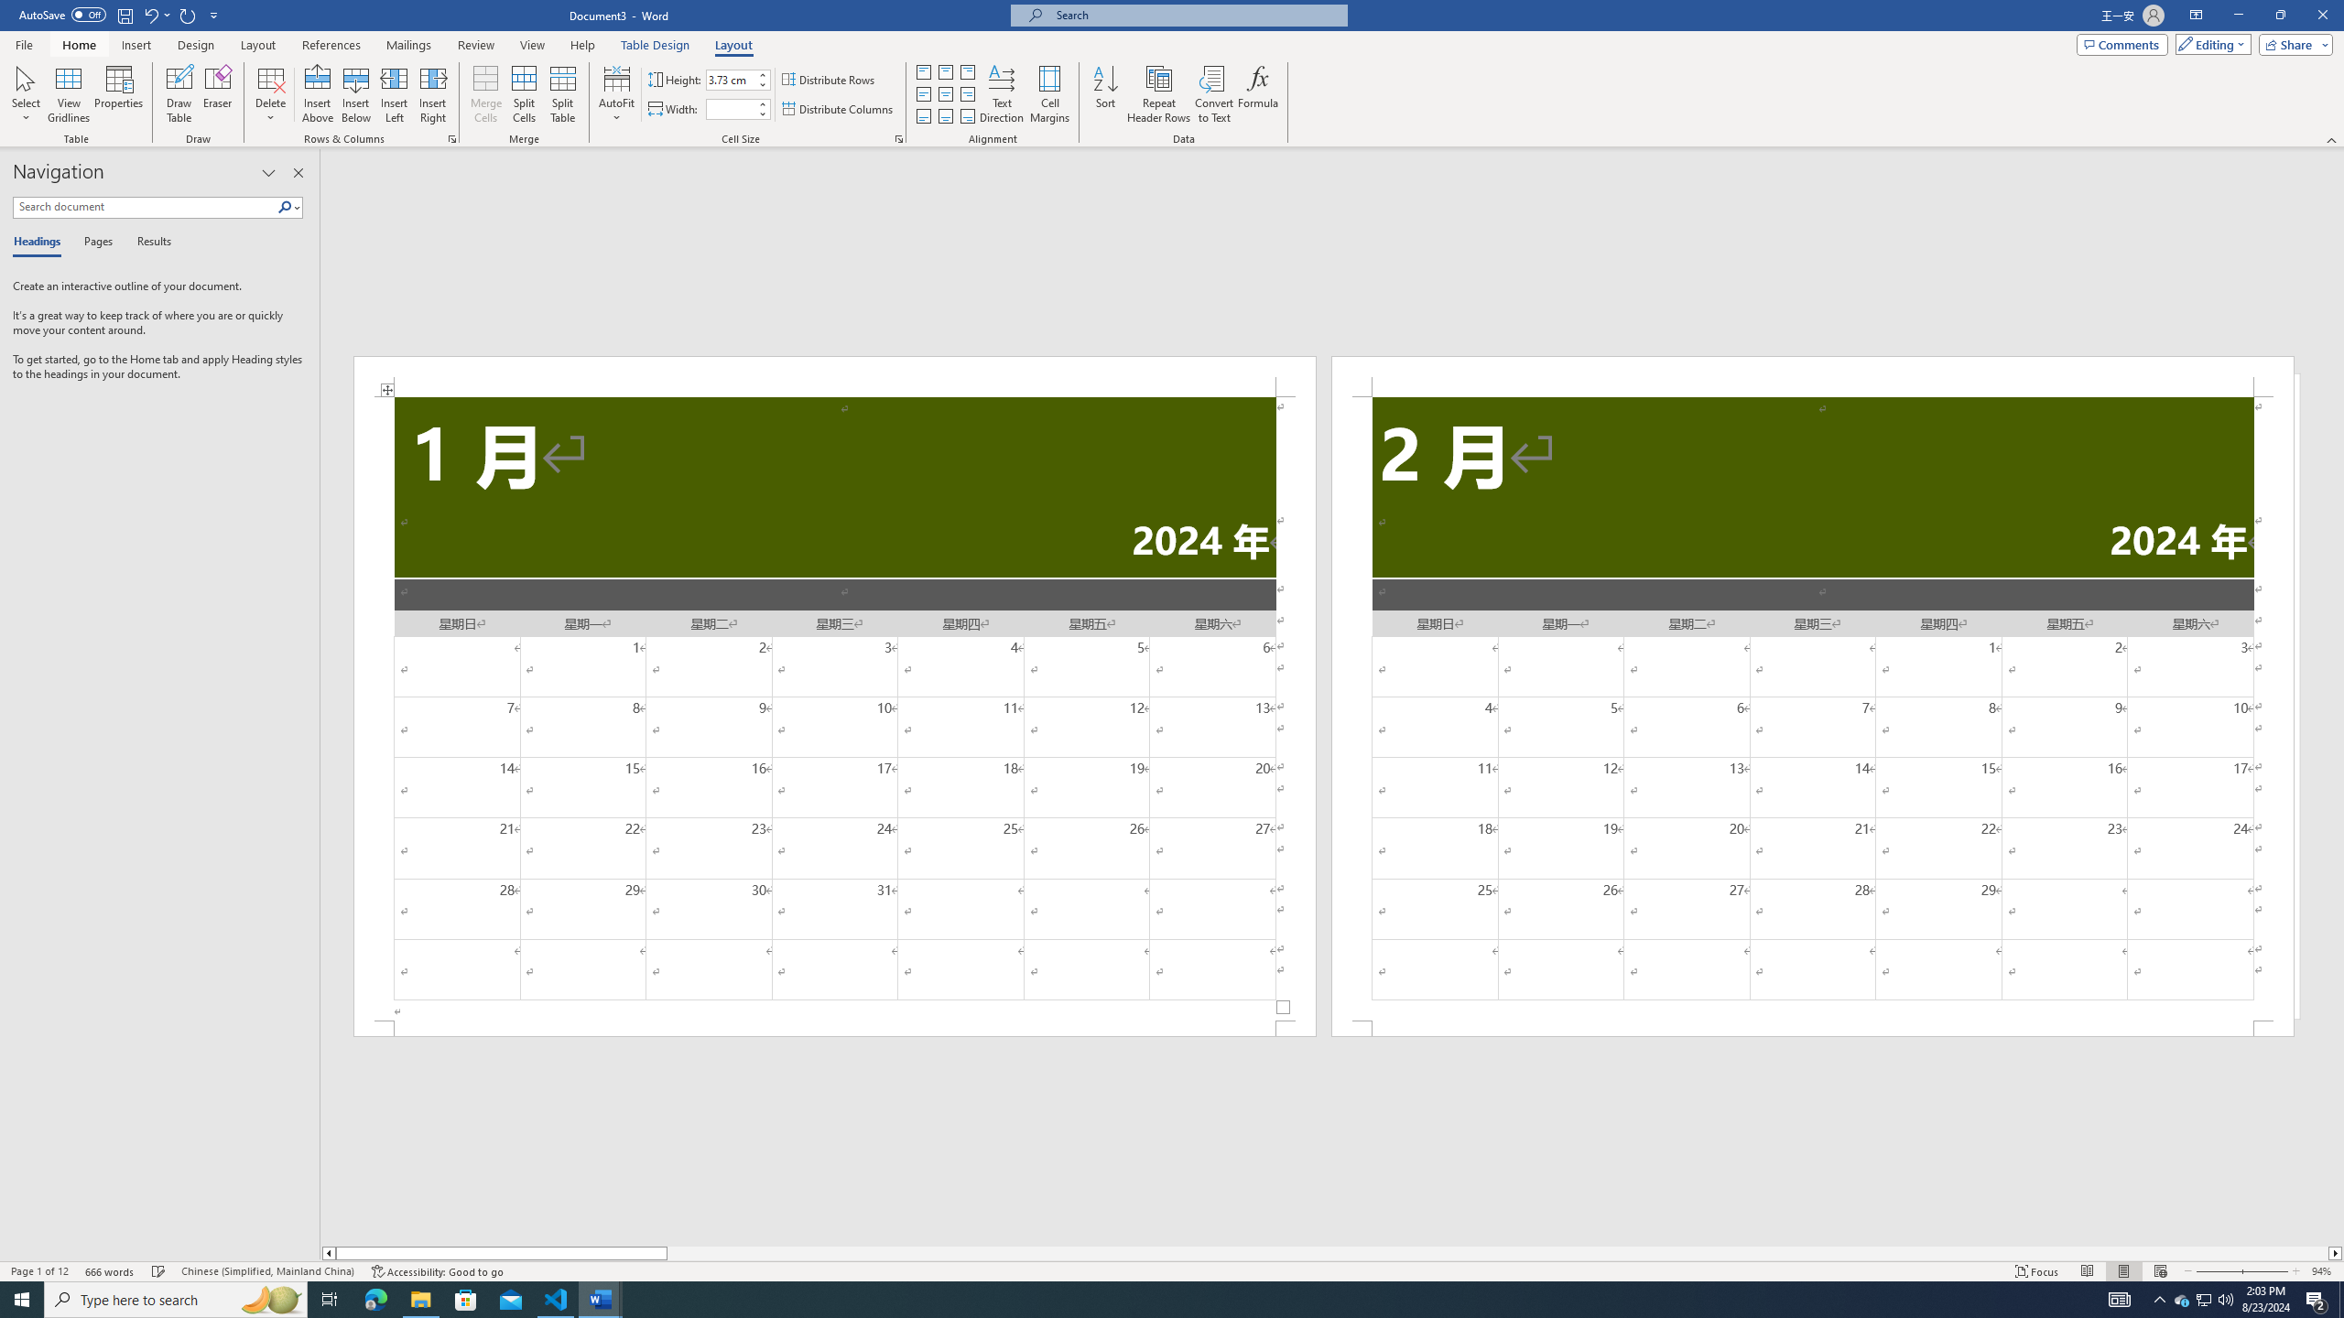  What do you see at coordinates (835, 708) in the screenshot?
I see `Page 1 content` at bounding box center [835, 708].